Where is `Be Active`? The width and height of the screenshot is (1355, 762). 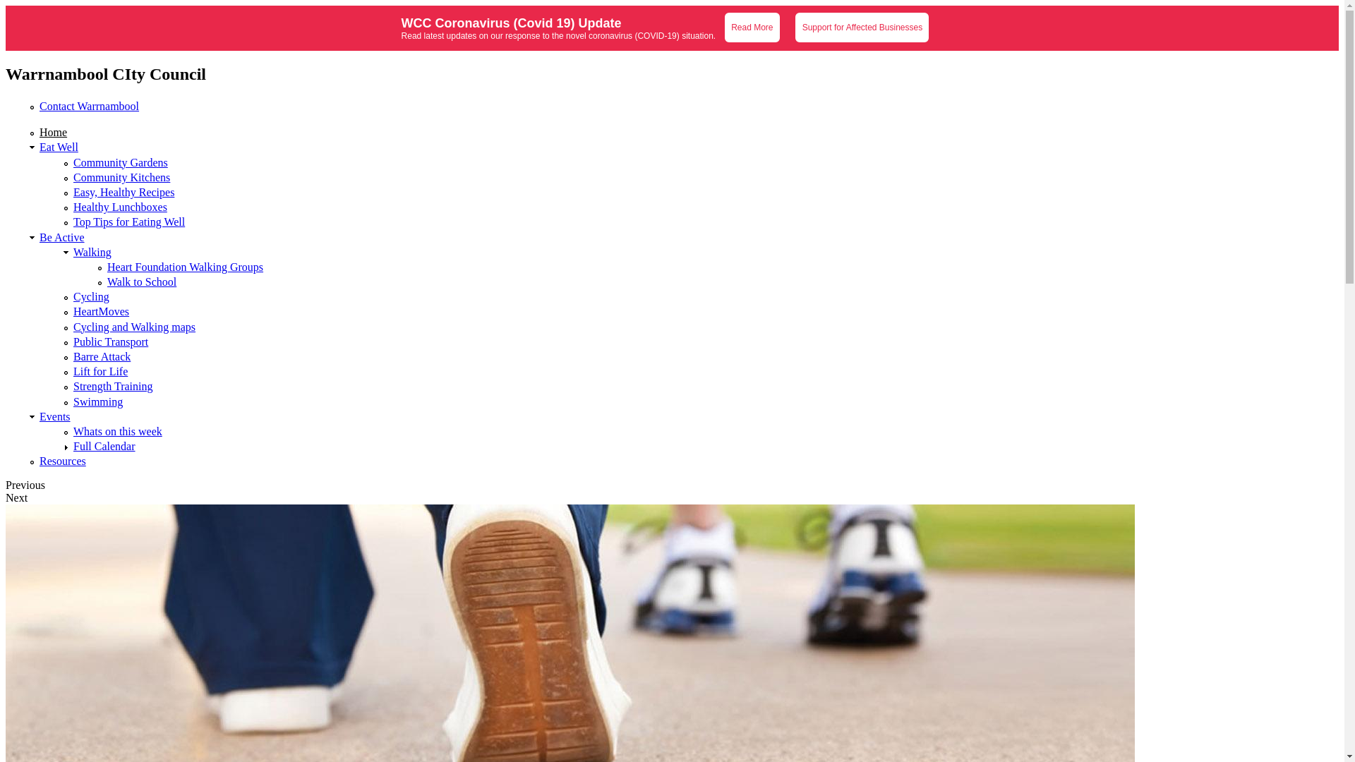 Be Active is located at coordinates (62, 237).